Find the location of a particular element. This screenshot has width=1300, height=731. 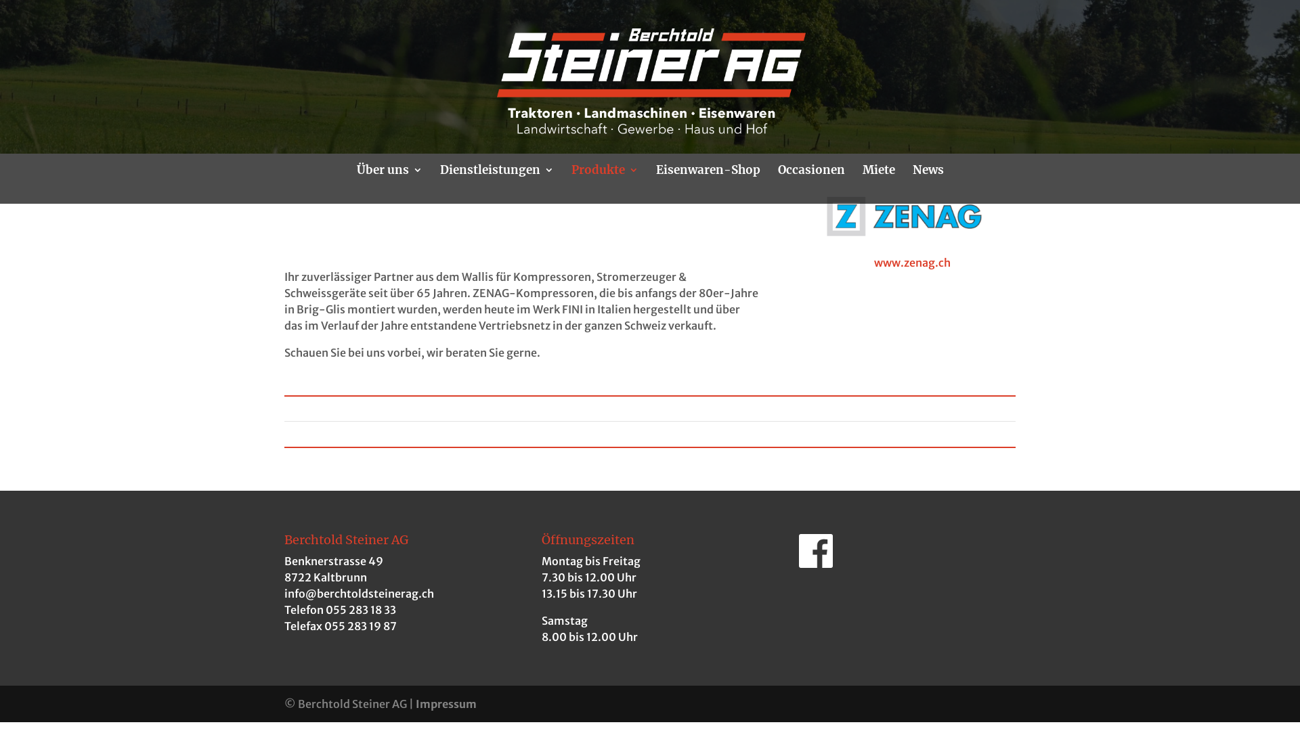

Occasionen is located at coordinates (811, 184).